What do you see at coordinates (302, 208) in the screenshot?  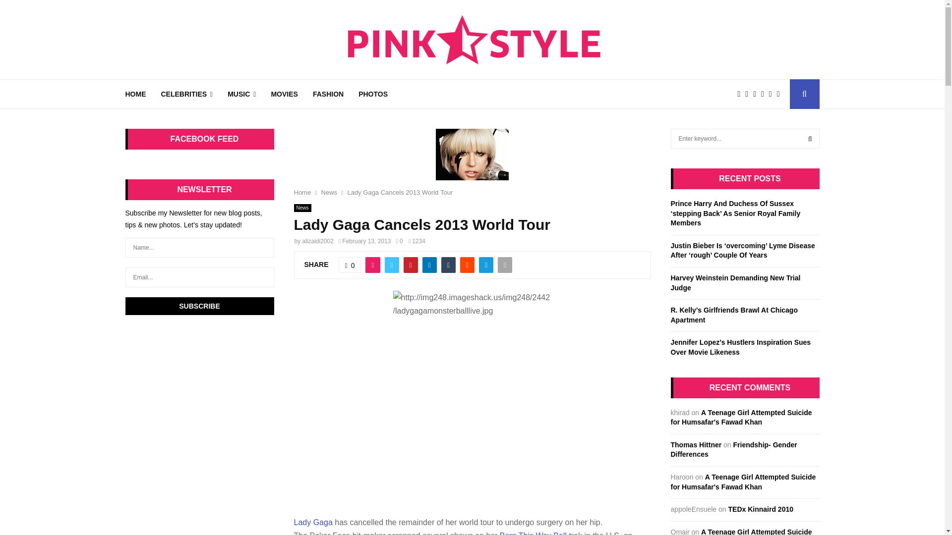 I see `News` at bounding box center [302, 208].